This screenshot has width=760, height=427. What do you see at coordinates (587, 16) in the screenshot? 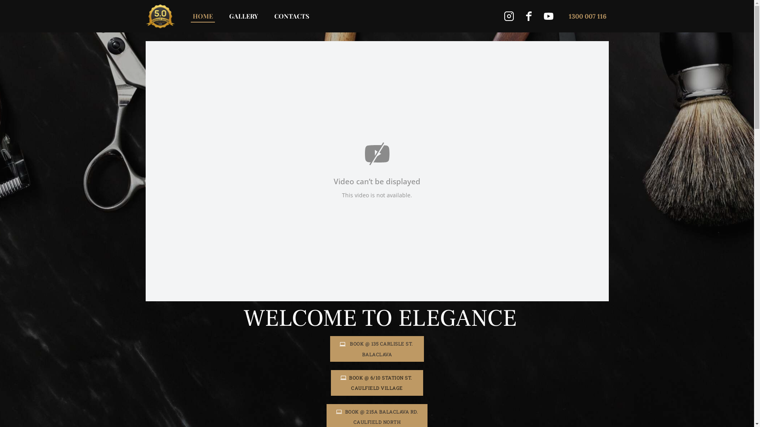
I see `1300 007 116` at bounding box center [587, 16].